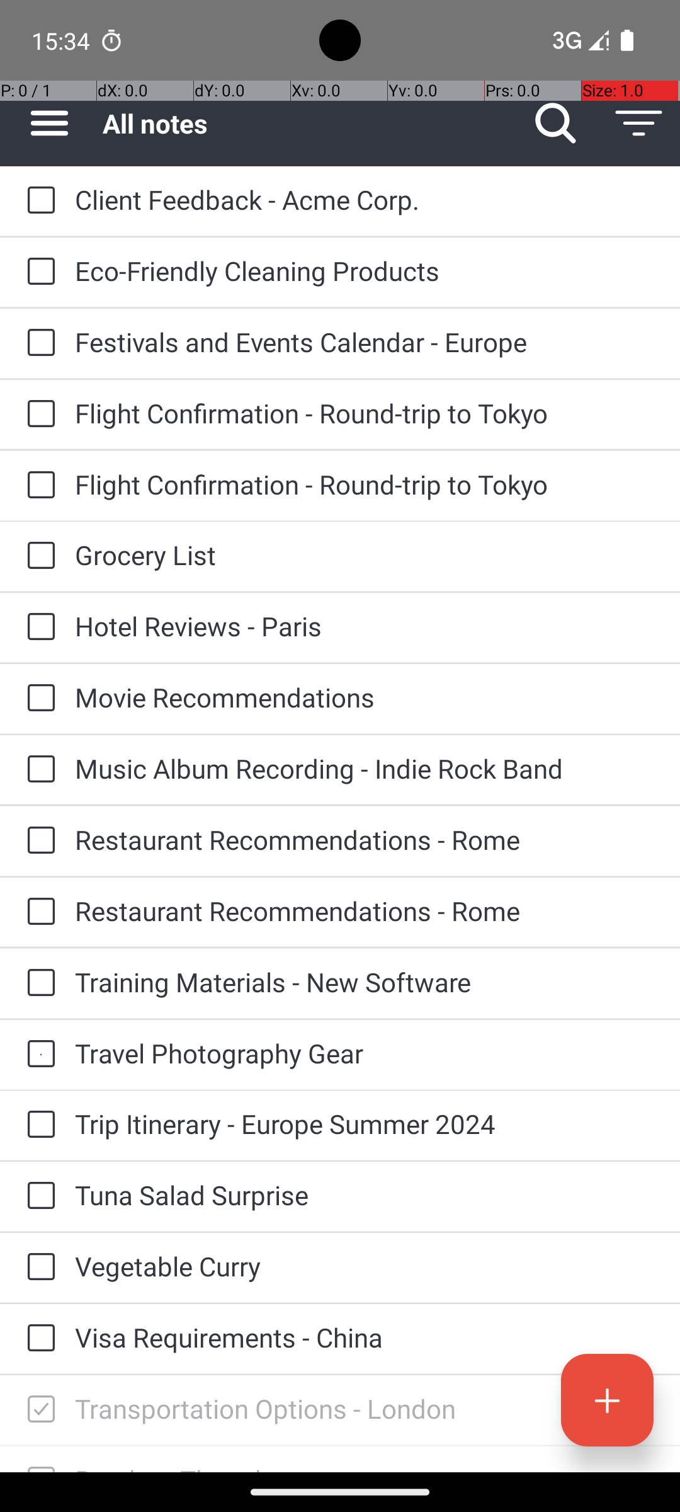 The height and width of the screenshot is (1512, 680). Describe the element at coordinates (38, 272) in the screenshot. I see `to-do: Eco-Friendly Cleaning Products` at that location.